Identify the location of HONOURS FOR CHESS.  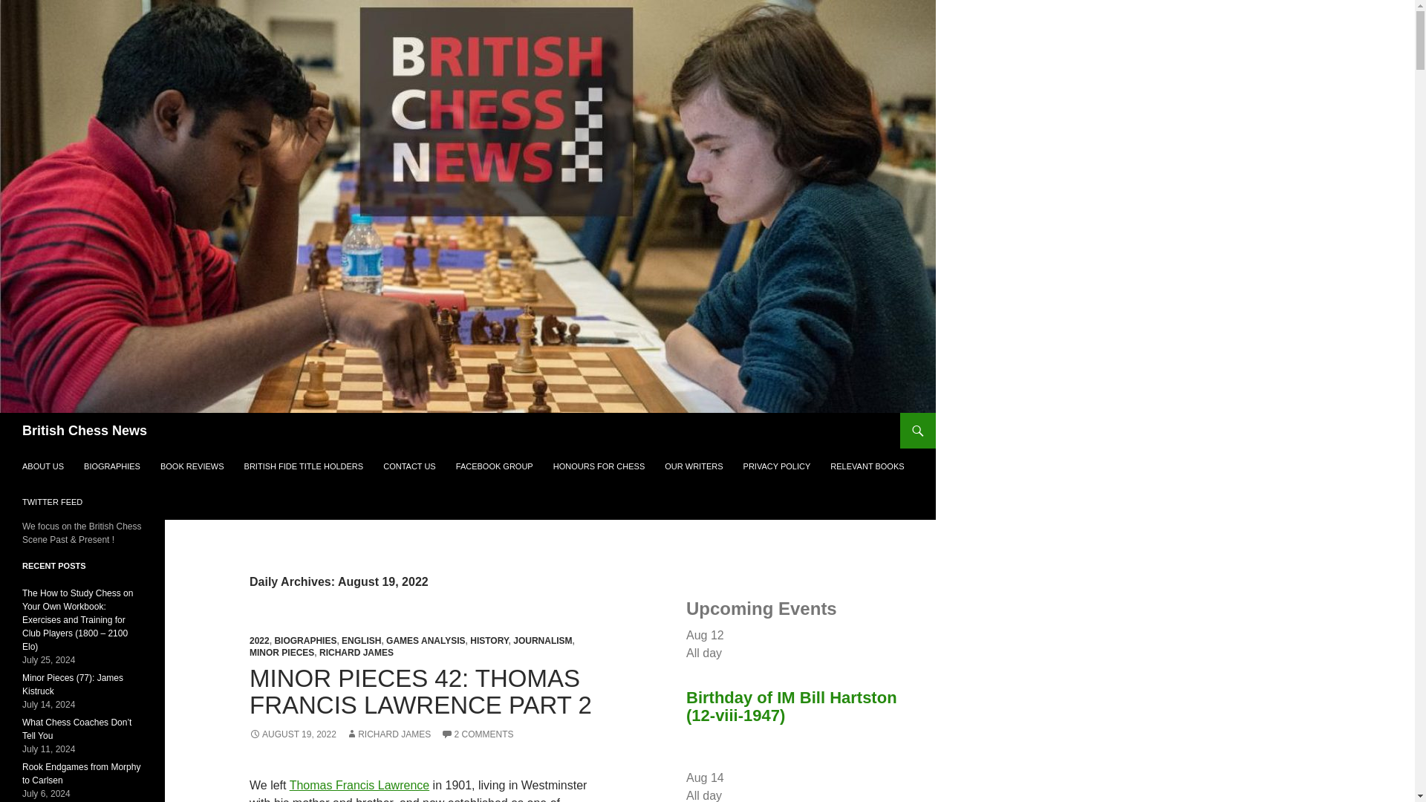
(599, 466).